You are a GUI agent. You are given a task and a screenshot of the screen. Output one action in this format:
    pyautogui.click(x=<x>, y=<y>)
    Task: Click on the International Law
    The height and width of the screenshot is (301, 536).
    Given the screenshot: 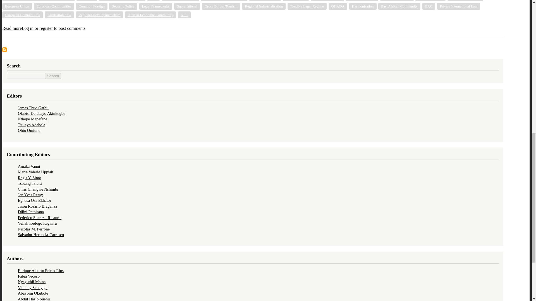 What is the action you would take?
    pyautogui.click(x=265, y=1)
    